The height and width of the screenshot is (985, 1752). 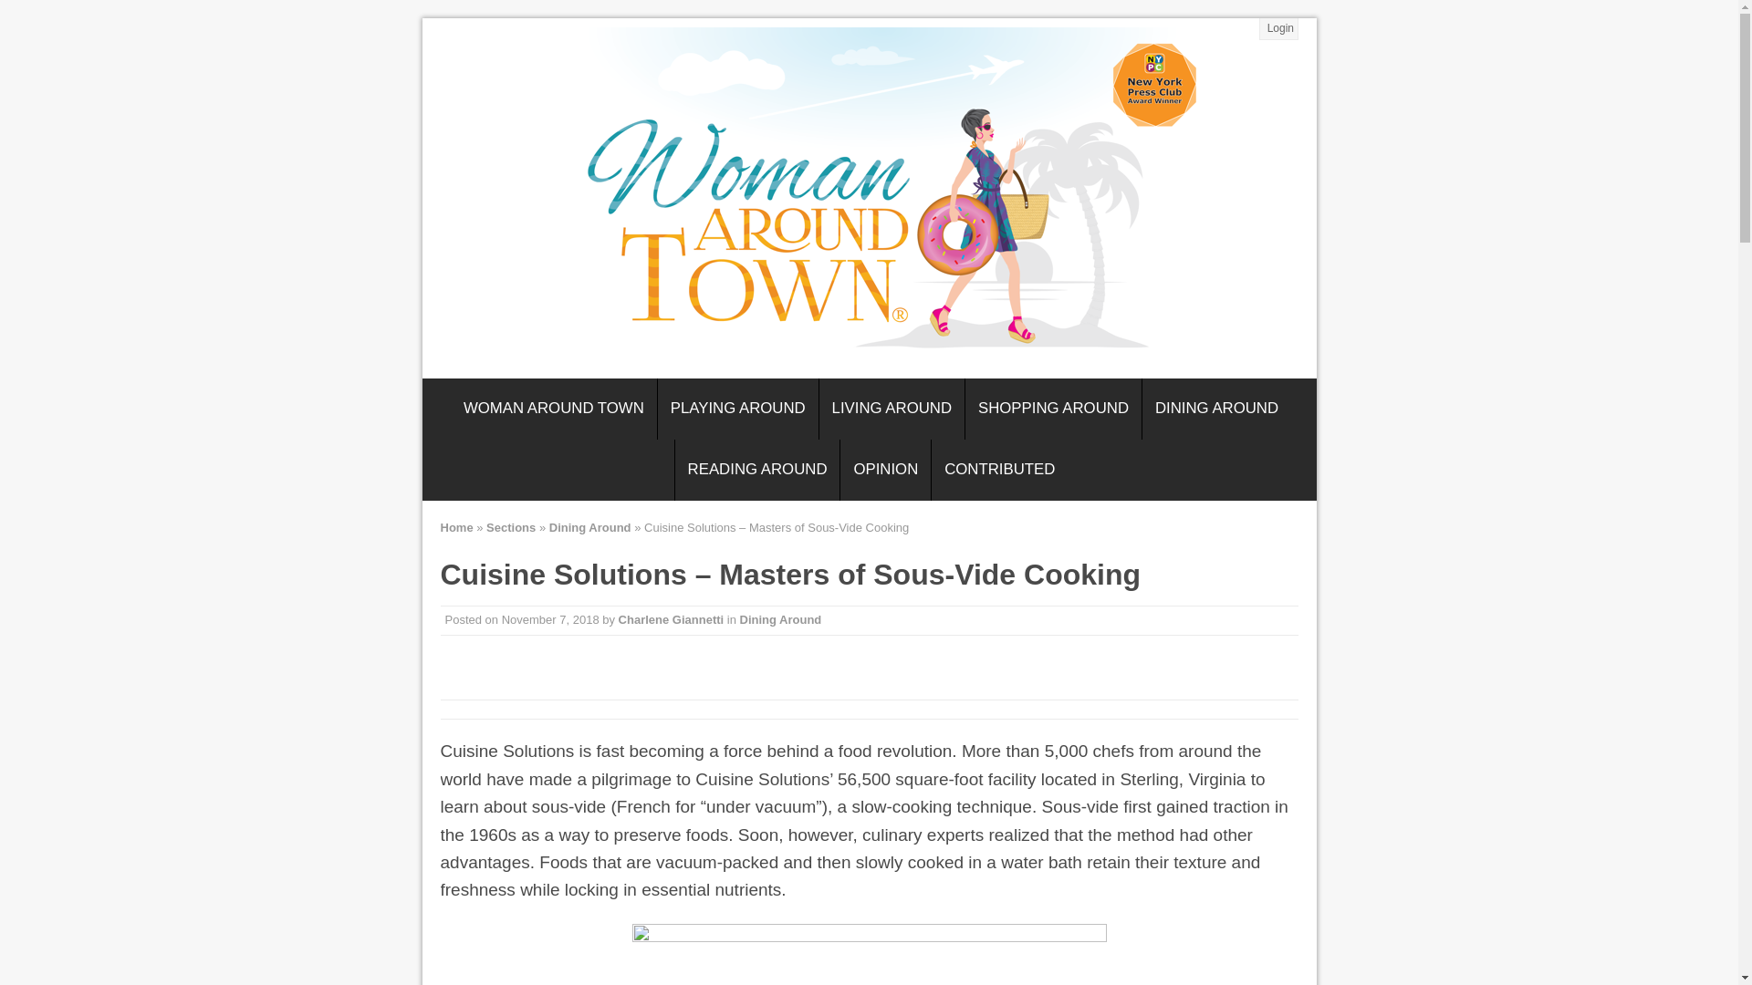 I want to click on DINING AROUND, so click(x=1216, y=409).